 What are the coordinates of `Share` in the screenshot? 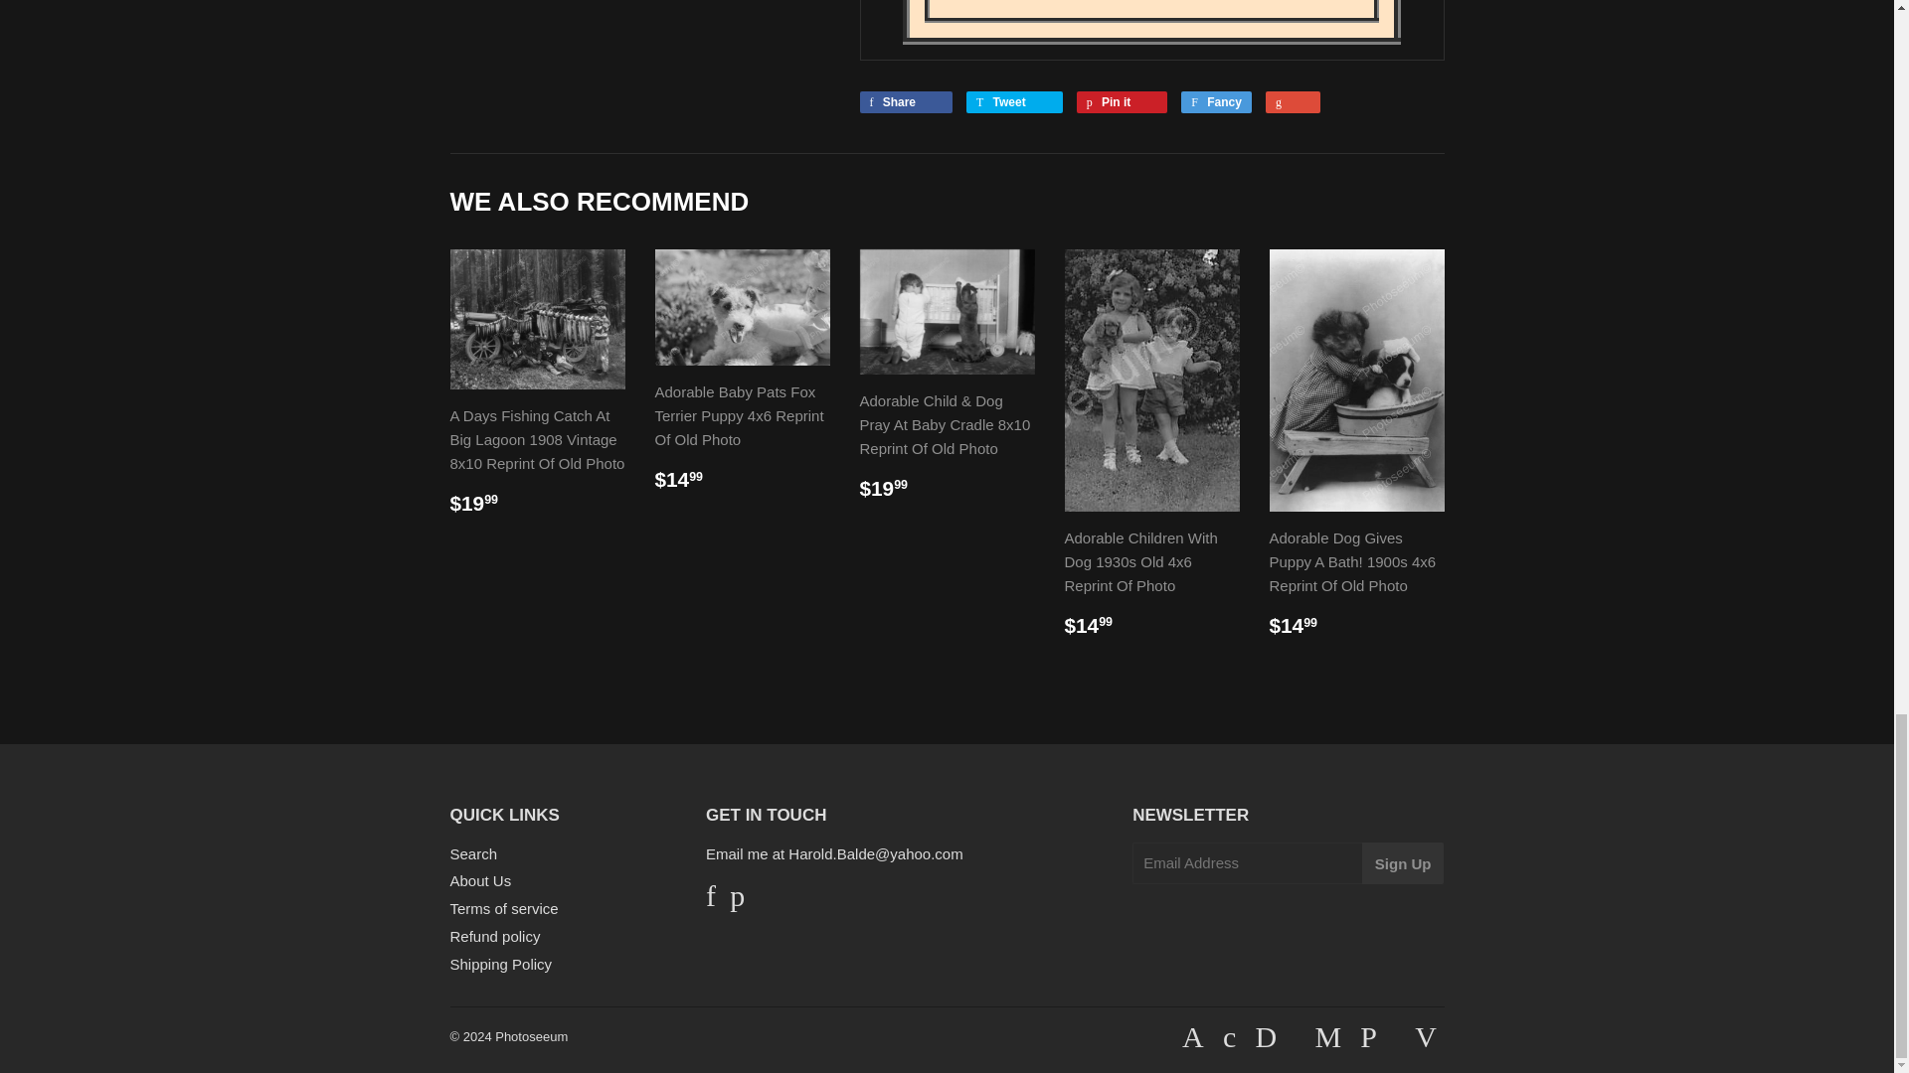 It's located at (905, 101).